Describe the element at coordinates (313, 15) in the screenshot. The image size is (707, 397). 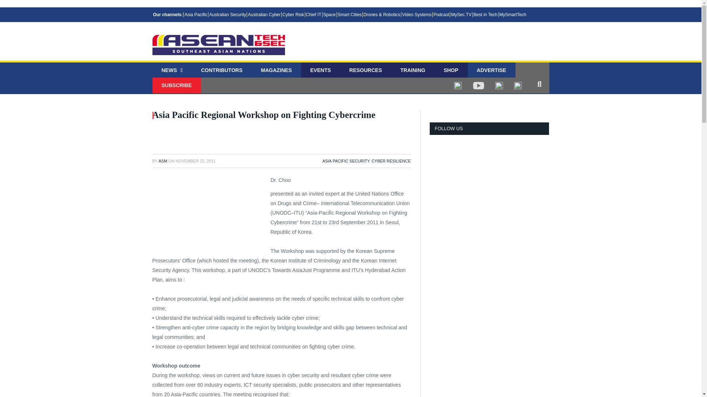
I see `Chief IT` at that location.